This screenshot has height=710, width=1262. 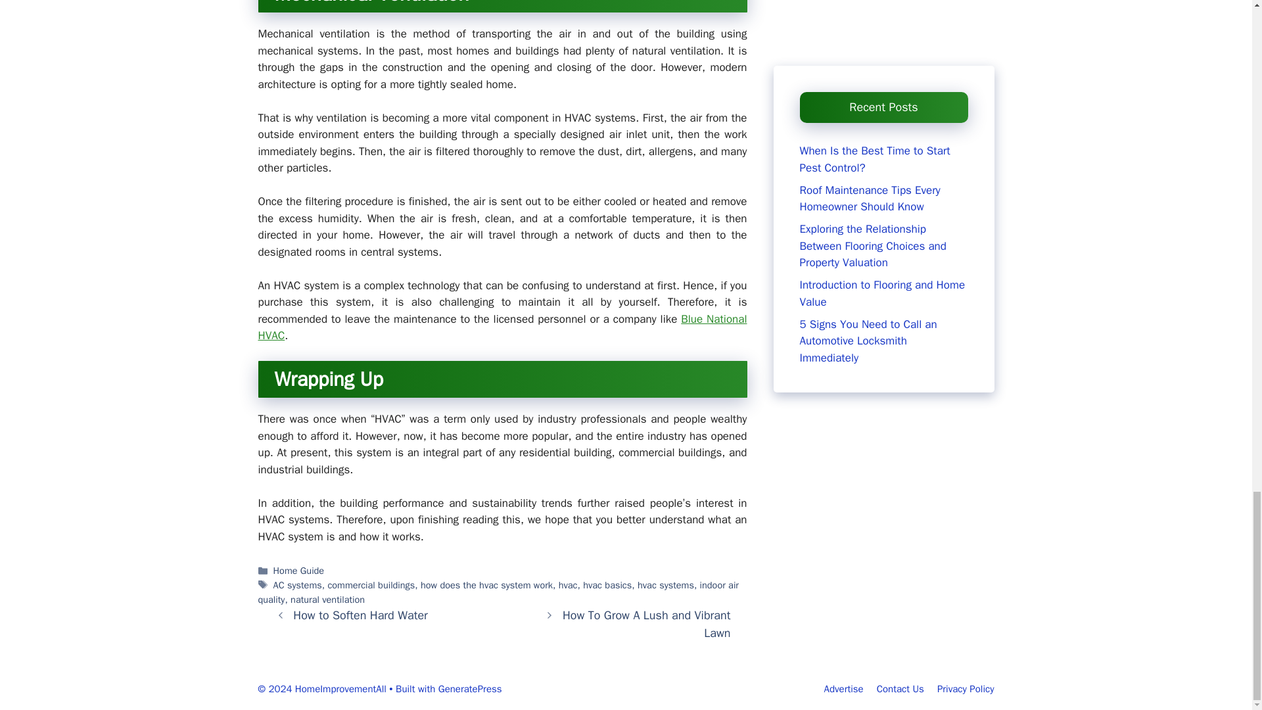 What do you see at coordinates (360, 615) in the screenshot?
I see `How to Soften Hard Water` at bounding box center [360, 615].